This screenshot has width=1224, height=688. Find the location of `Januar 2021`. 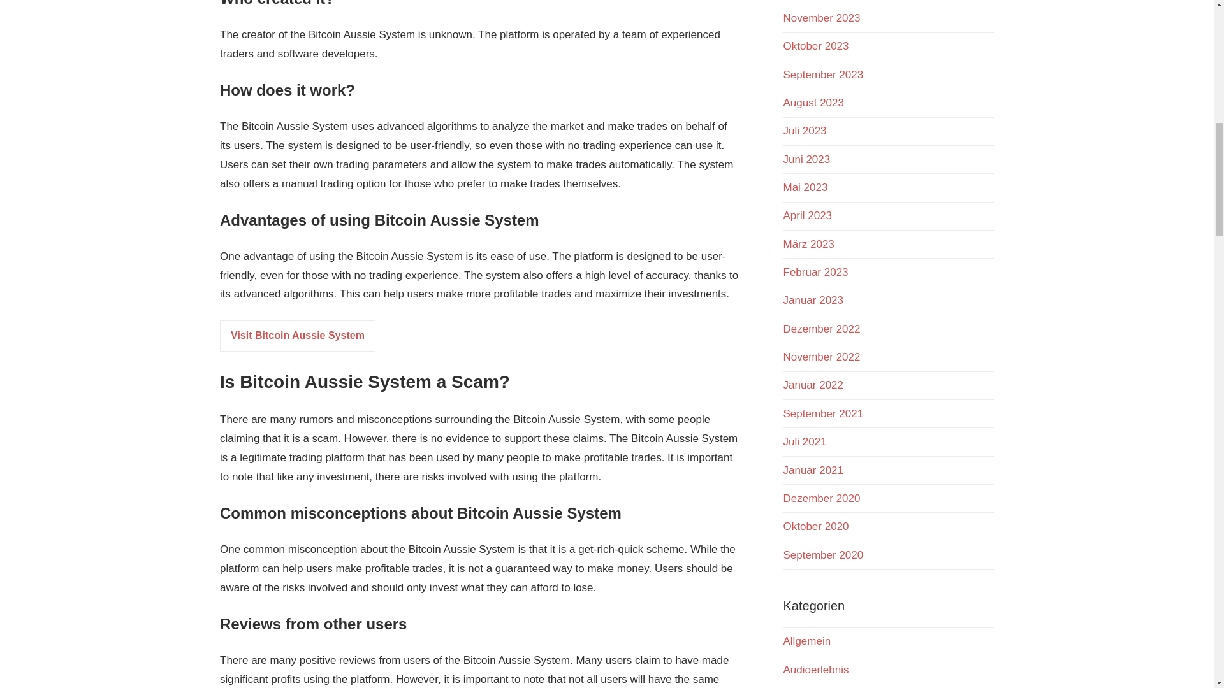

Januar 2021 is located at coordinates (813, 470).